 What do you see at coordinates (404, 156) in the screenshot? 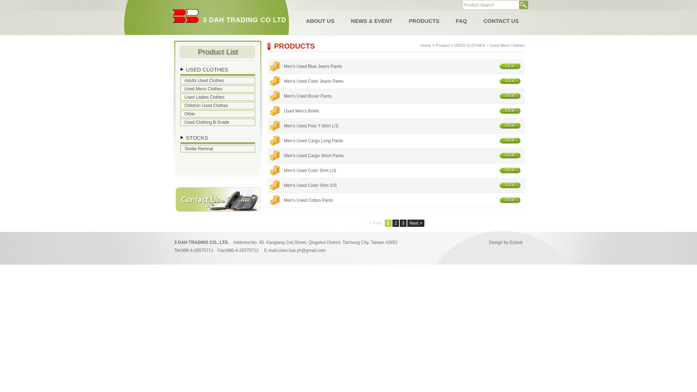
I see `Men's Used Cargo Short Pants` at bounding box center [404, 156].